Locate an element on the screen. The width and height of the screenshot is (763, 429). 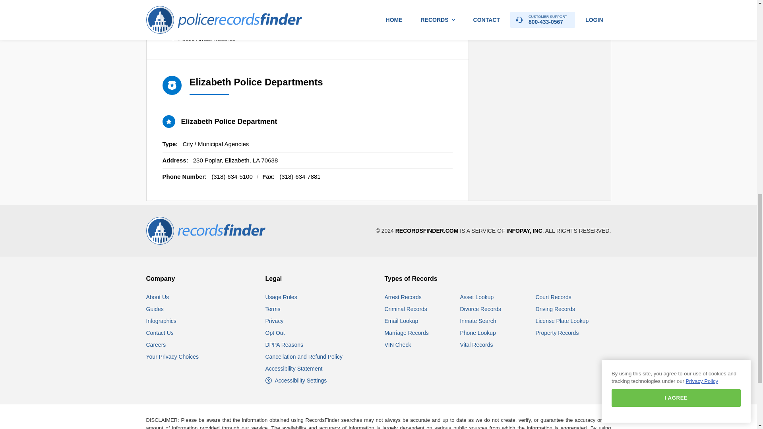
RecordsFinder.com Terms and Conditions is located at coordinates (273, 309).